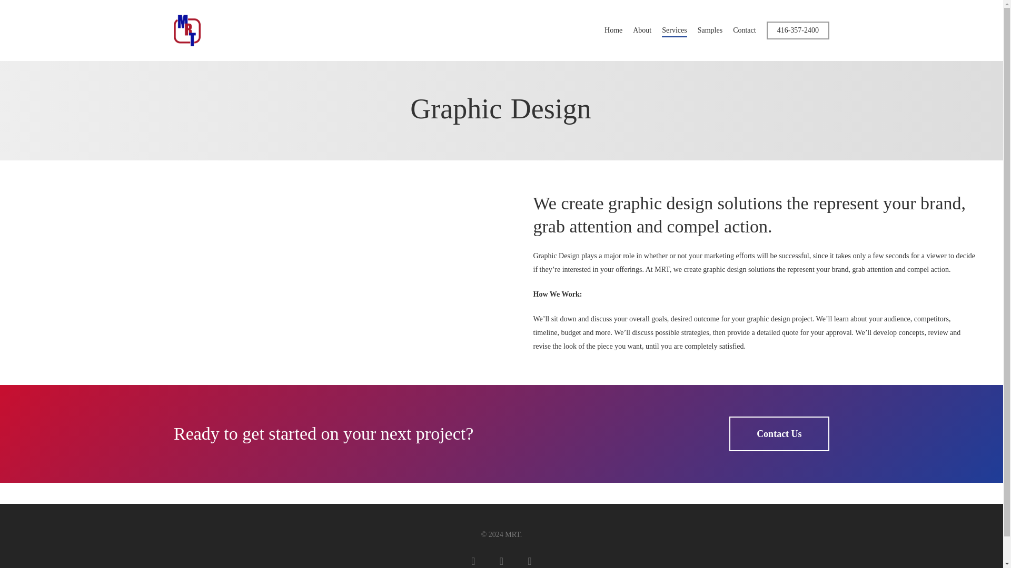  Describe the element at coordinates (641, 31) in the screenshot. I see `About` at that location.